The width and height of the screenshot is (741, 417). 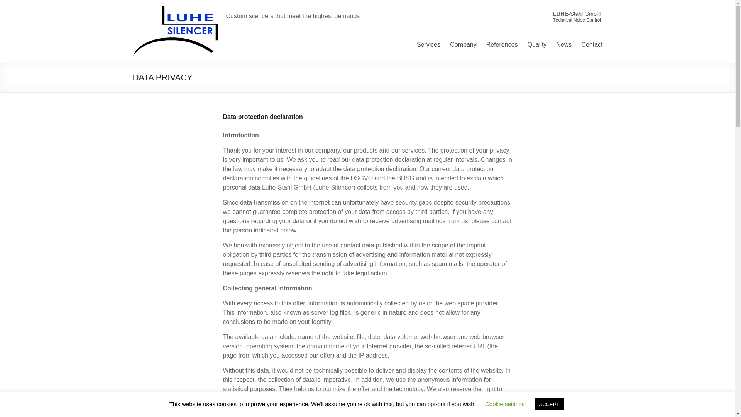 What do you see at coordinates (549, 404) in the screenshot?
I see `ACCEPT` at bounding box center [549, 404].